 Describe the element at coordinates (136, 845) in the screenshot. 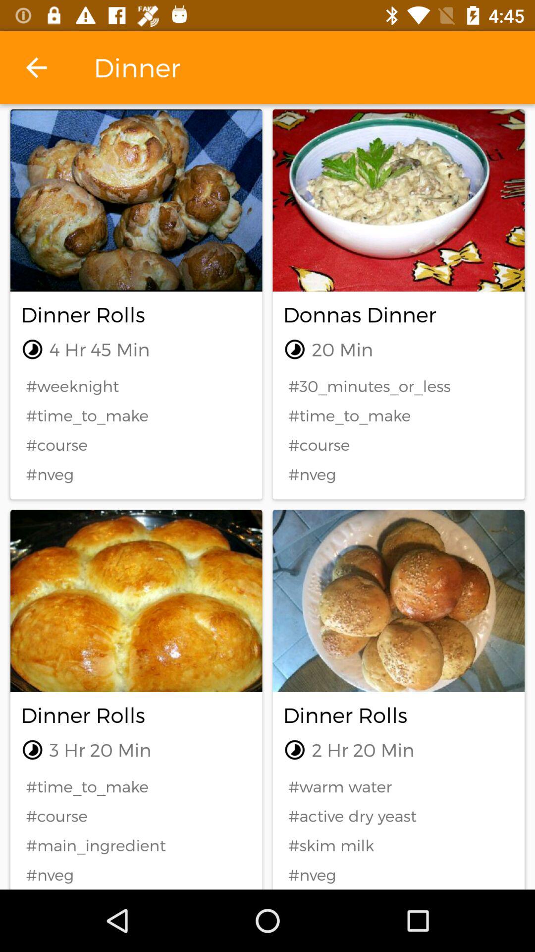

I see `turn off the item below #course item` at that location.